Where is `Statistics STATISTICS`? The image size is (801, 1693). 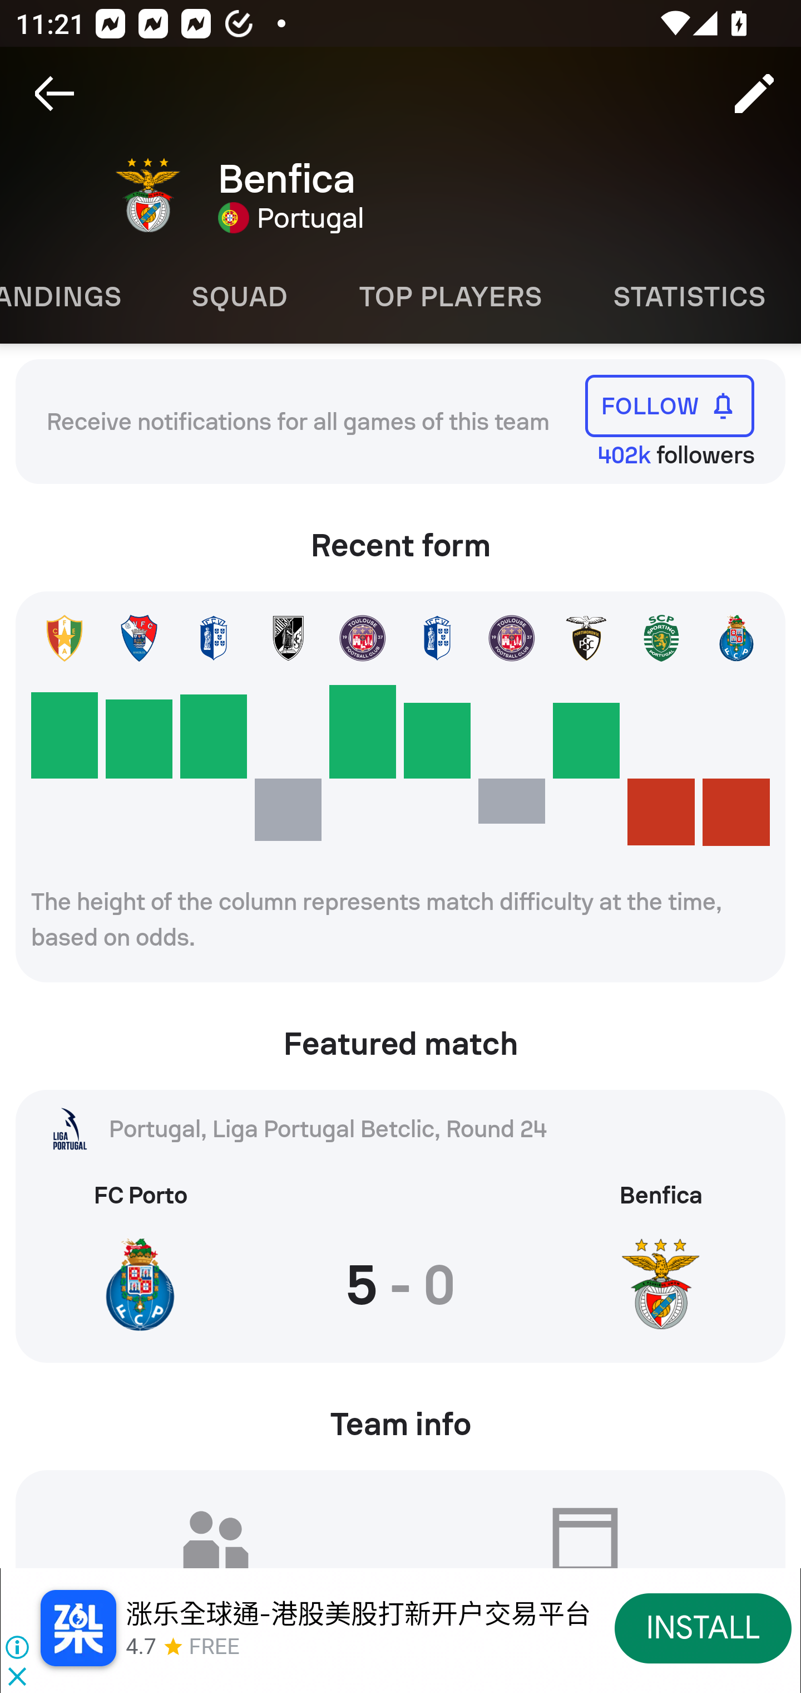 Statistics STATISTICS is located at coordinates (690, 297).